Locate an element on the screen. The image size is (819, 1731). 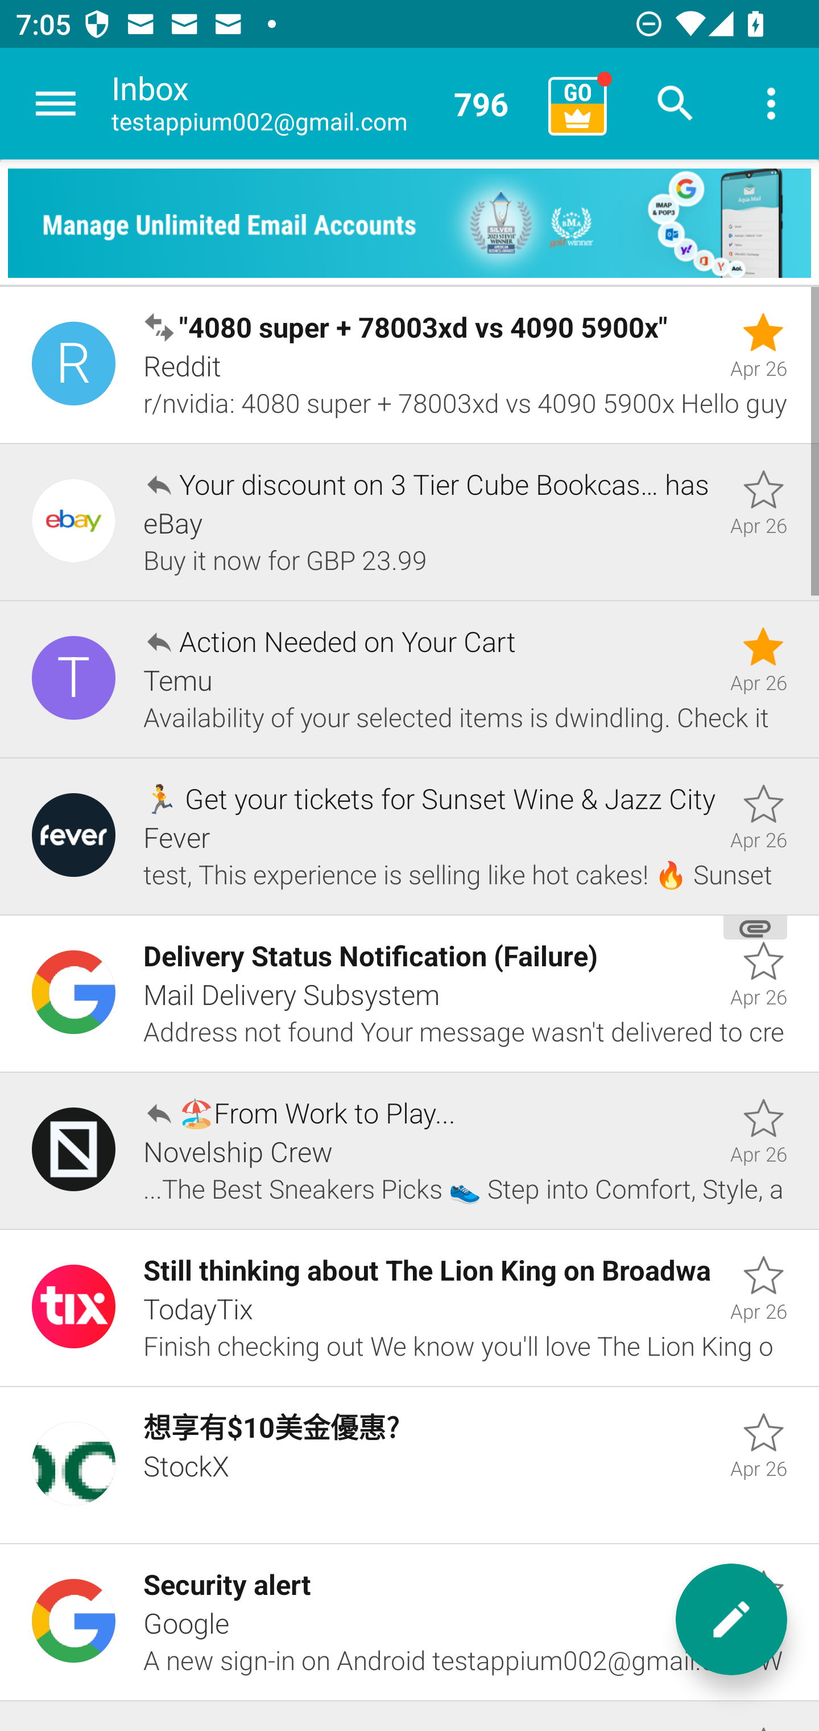
More options is located at coordinates (771, 104).